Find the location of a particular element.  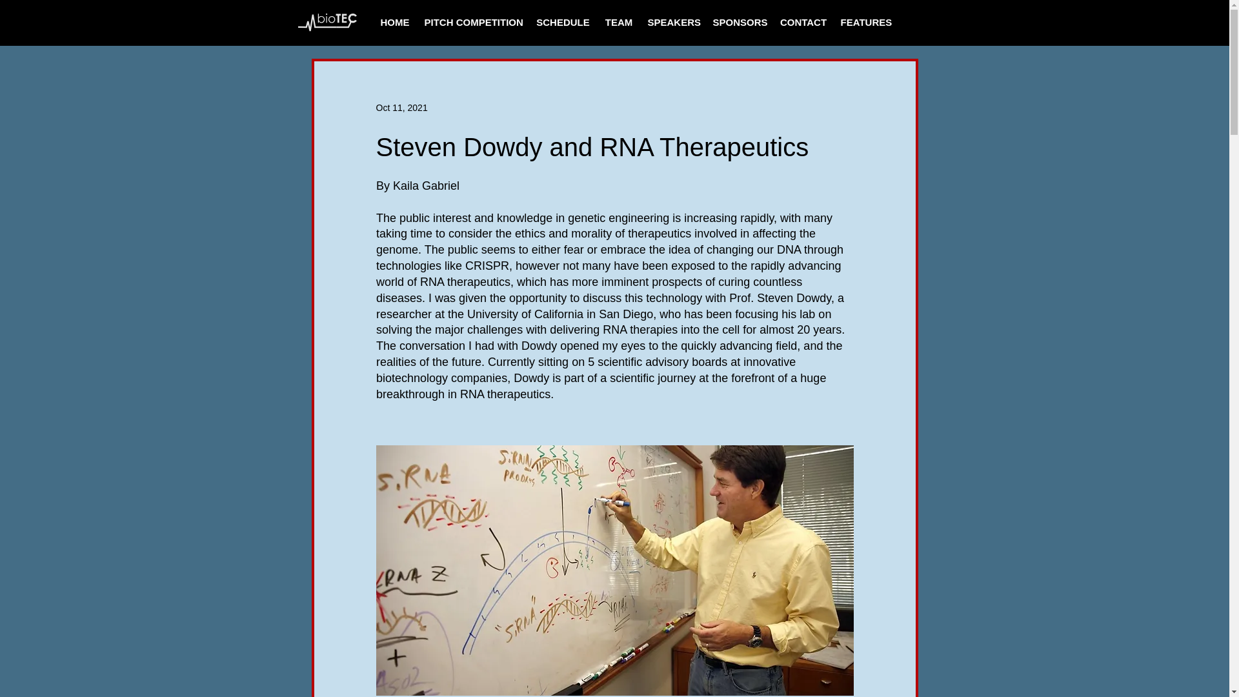

HOME is located at coordinates (394, 22).